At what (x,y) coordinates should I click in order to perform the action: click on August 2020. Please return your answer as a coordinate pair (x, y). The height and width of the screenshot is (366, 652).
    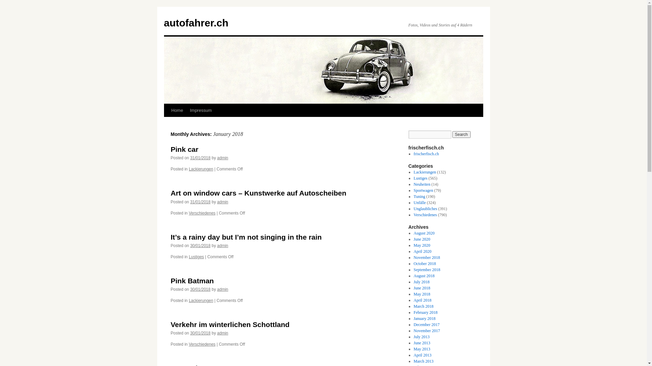
    Looking at the image, I should click on (424, 233).